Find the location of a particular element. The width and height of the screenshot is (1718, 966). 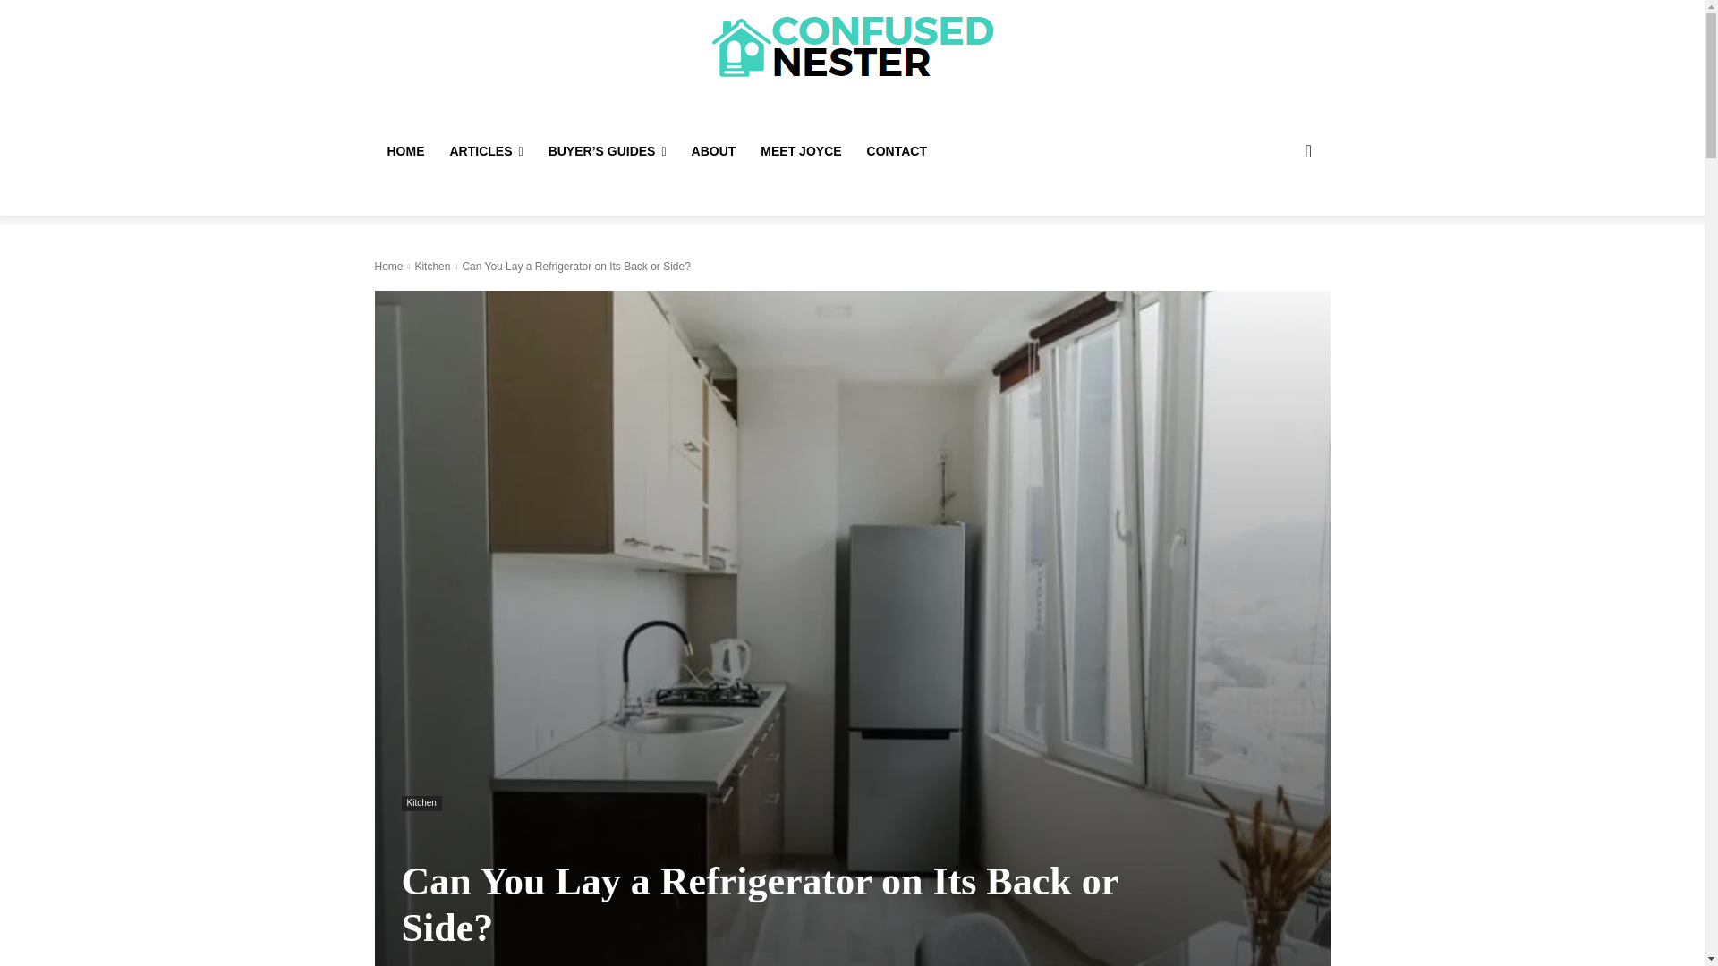

HOME is located at coordinates (404, 150).